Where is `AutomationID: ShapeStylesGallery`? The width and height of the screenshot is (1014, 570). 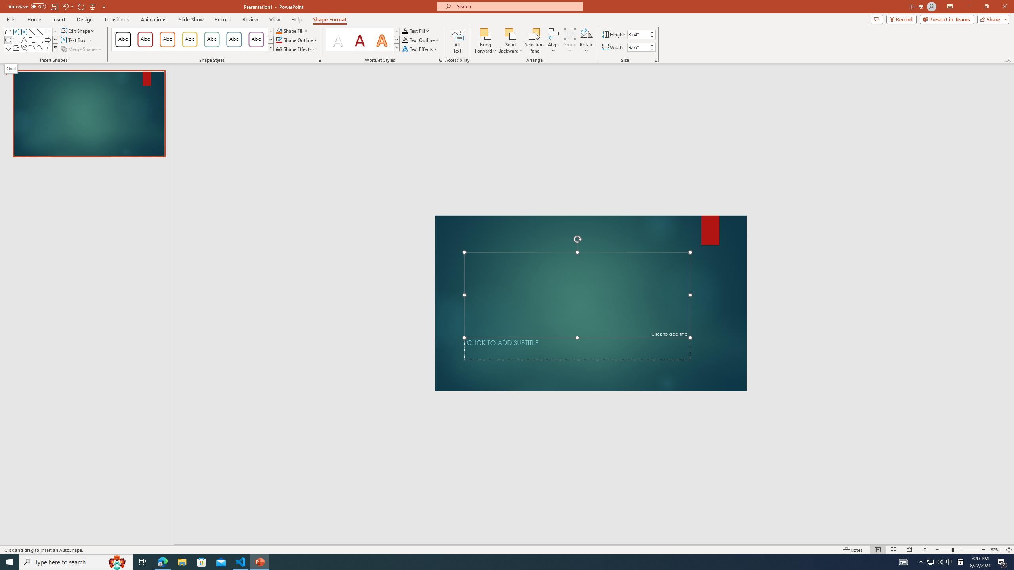
AutomationID: ShapeStylesGallery is located at coordinates (193, 40).